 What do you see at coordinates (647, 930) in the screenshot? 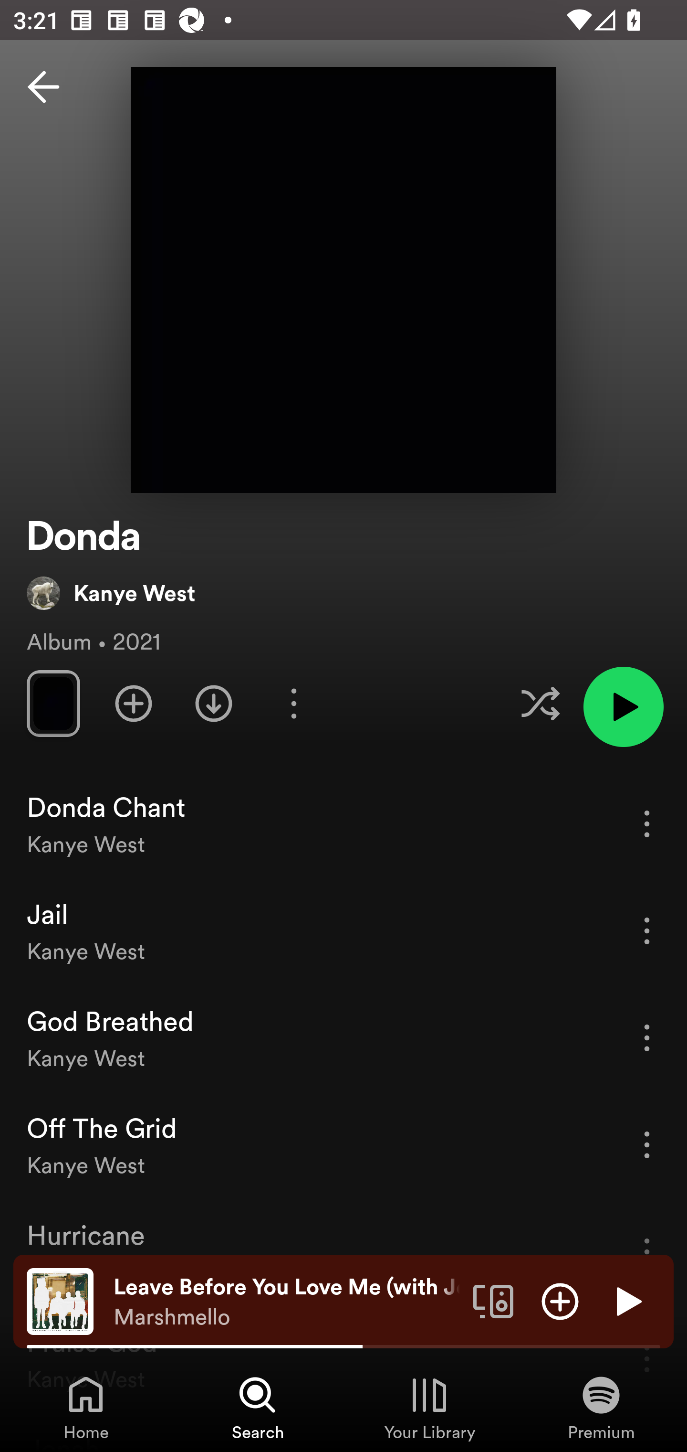
I see `More options for song Jail` at bounding box center [647, 930].